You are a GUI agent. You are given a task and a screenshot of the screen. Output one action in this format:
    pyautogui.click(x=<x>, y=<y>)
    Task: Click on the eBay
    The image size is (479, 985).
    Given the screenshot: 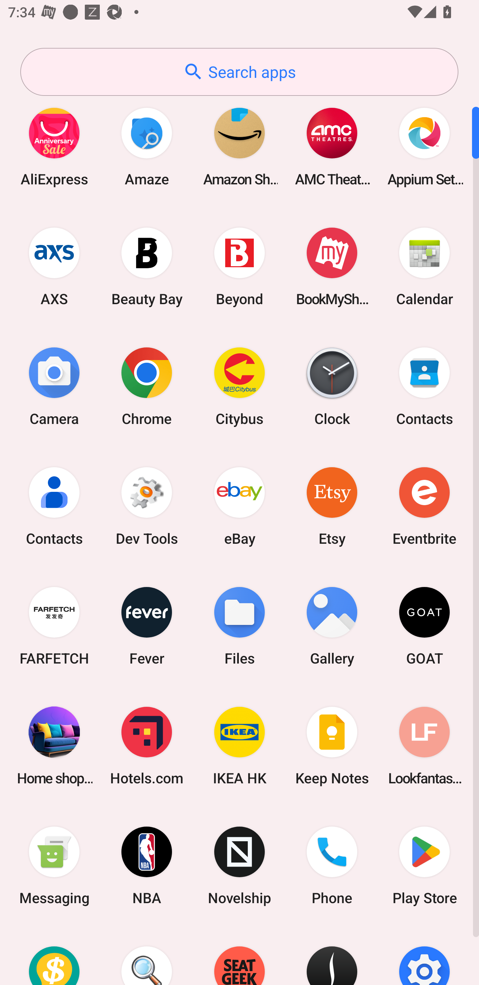 What is the action you would take?
    pyautogui.click(x=239, y=506)
    